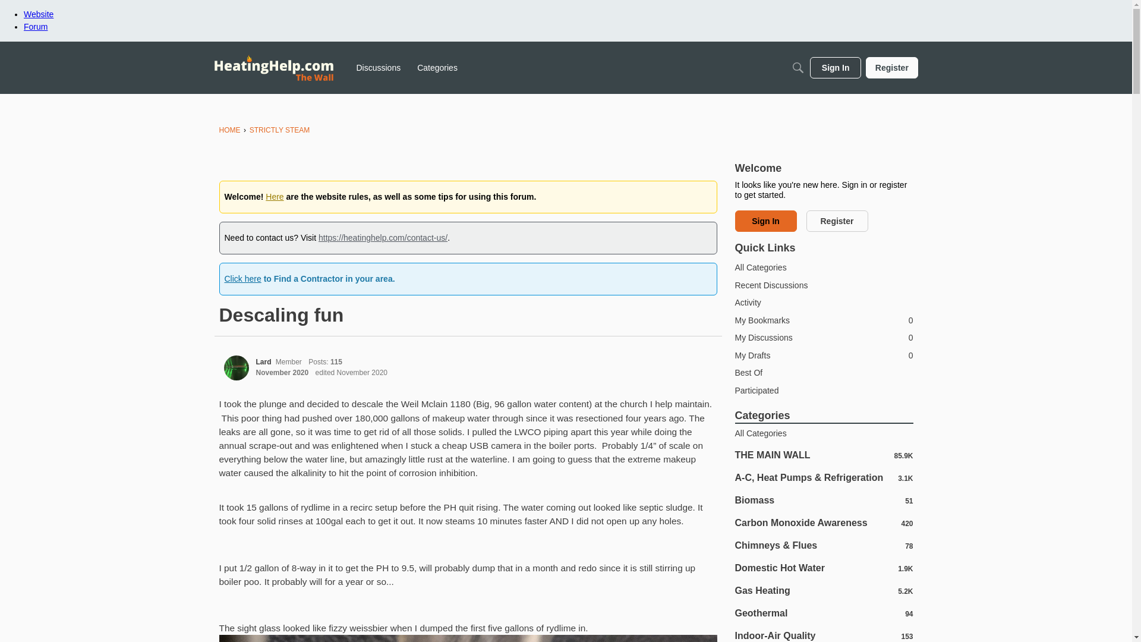 This screenshot has width=1141, height=642. Describe the element at coordinates (275, 196) in the screenshot. I see `Here` at that location.